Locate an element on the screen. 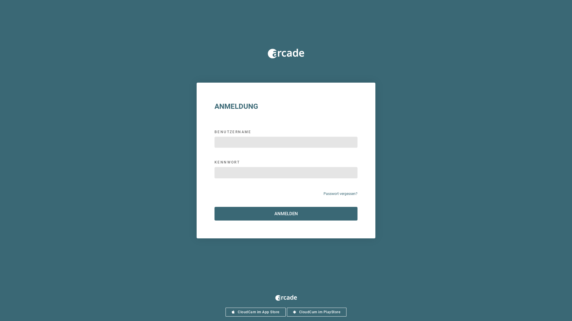  Passwort vergessen? is located at coordinates (341, 194).